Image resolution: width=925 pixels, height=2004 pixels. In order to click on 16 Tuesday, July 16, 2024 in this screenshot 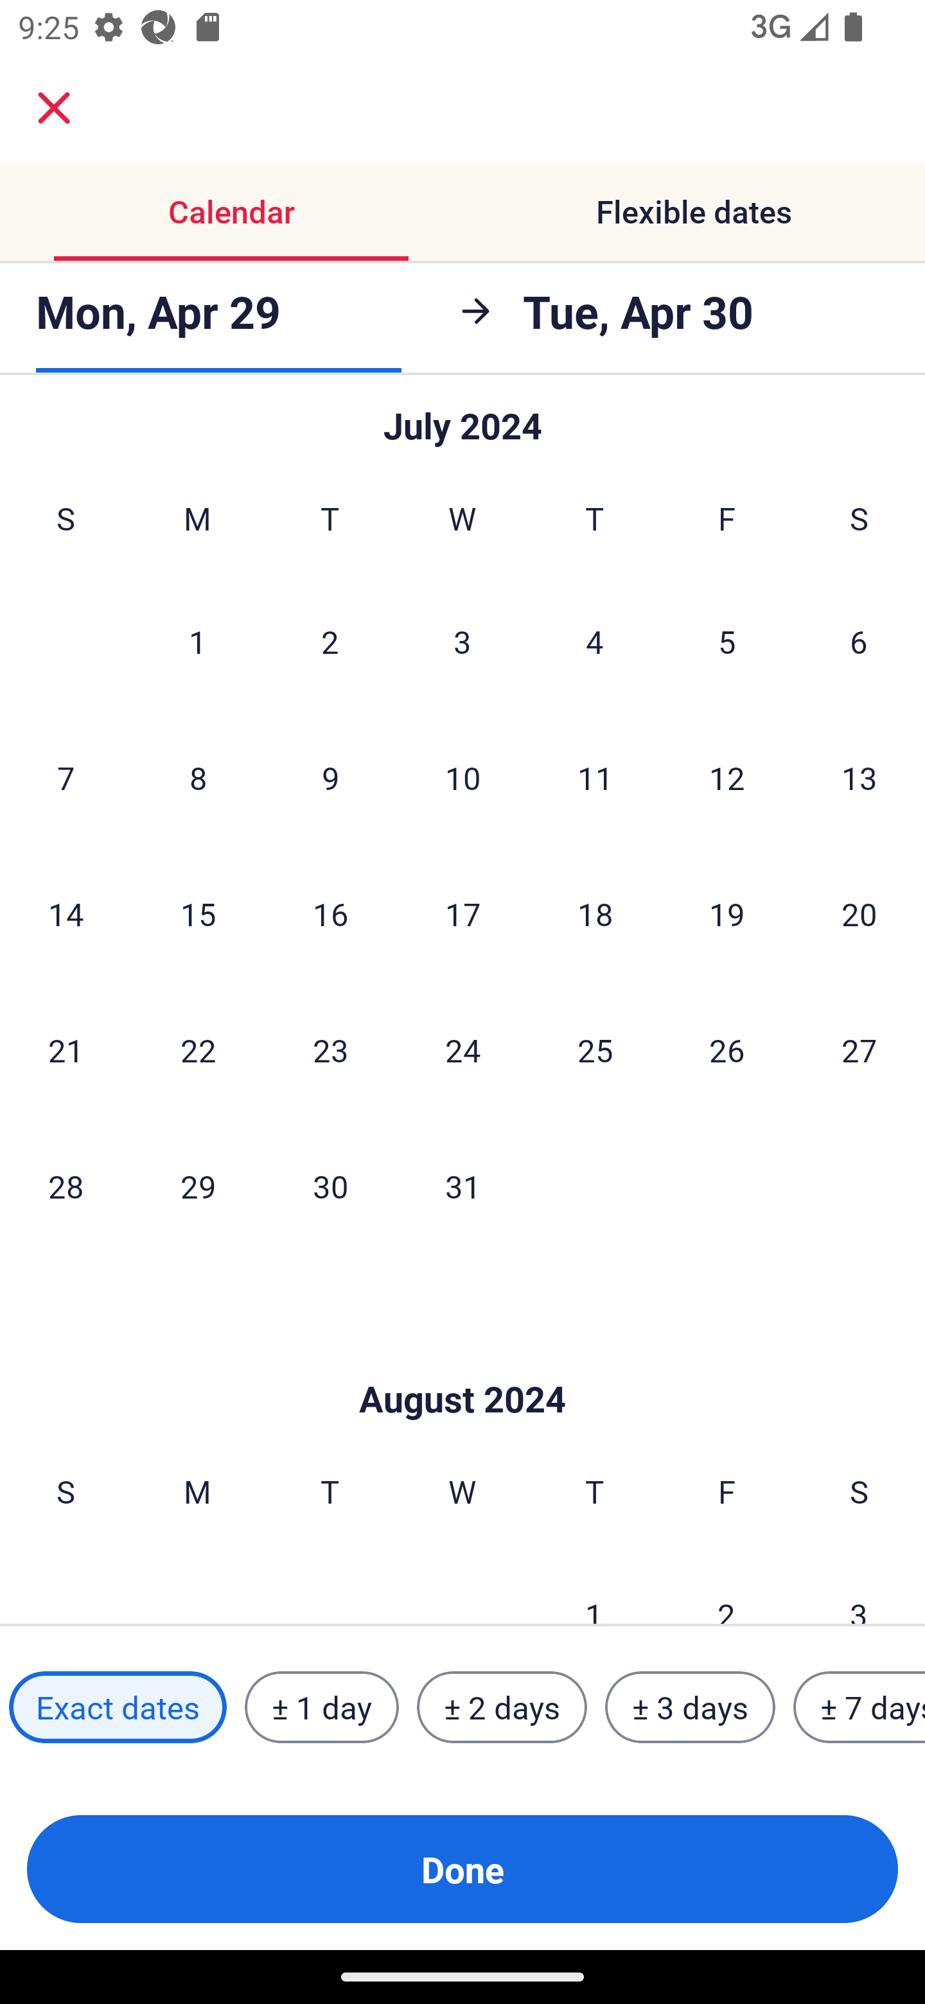, I will do `click(330, 913)`.